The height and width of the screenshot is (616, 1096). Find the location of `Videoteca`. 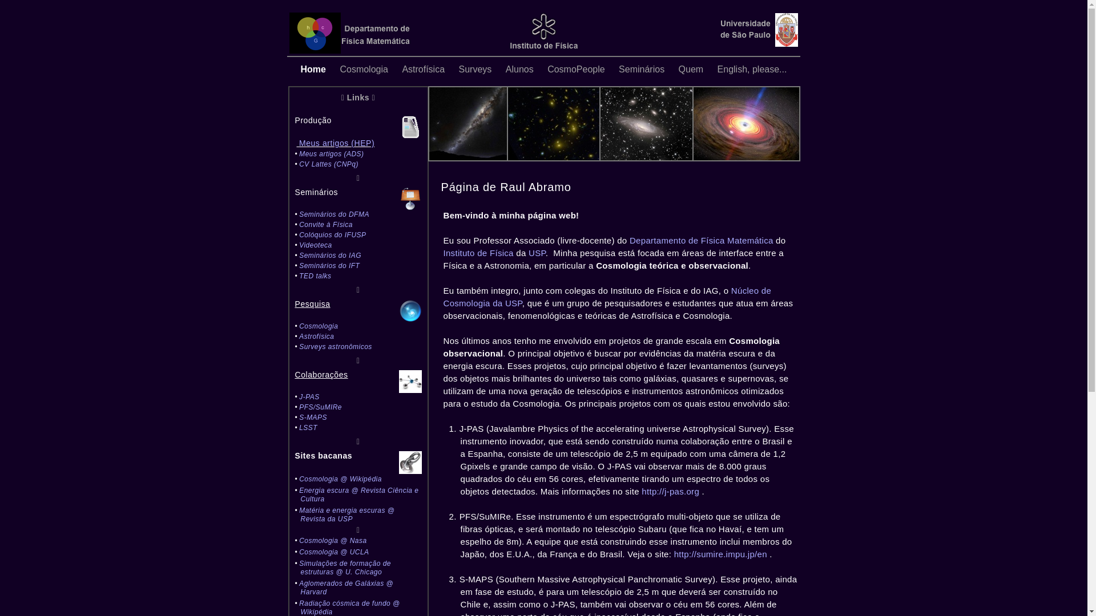

Videoteca is located at coordinates (315, 245).